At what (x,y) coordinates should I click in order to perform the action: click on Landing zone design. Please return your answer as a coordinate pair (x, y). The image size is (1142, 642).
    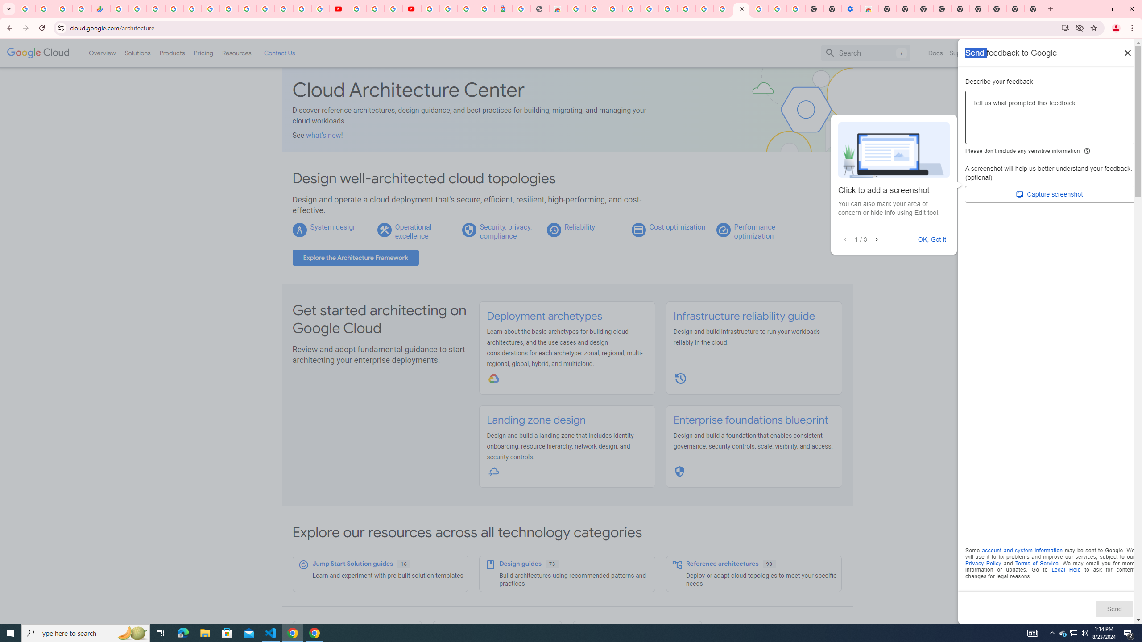
    Looking at the image, I should click on (536, 420).